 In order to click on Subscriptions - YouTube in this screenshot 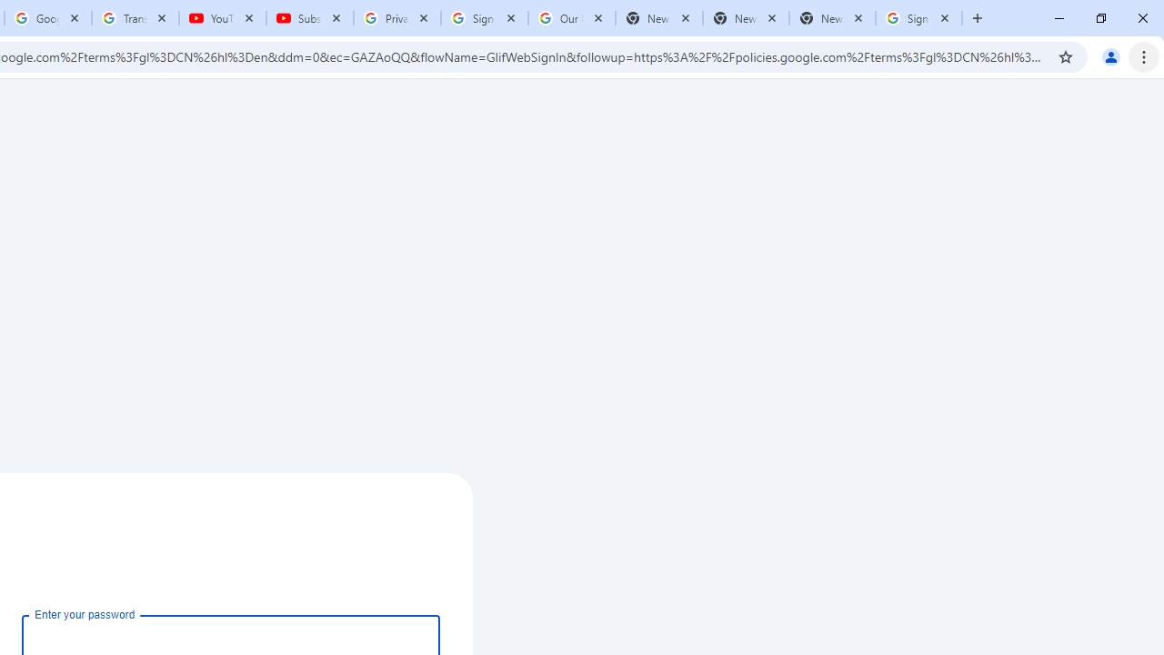, I will do `click(310, 18)`.